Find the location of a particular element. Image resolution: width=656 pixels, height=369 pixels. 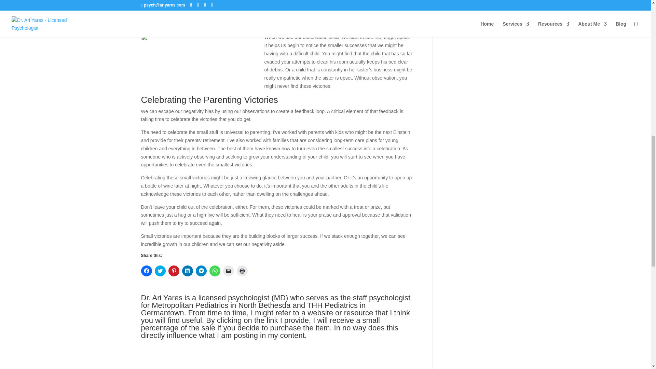

Click to share on LinkedIn is located at coordinates (187, 271).